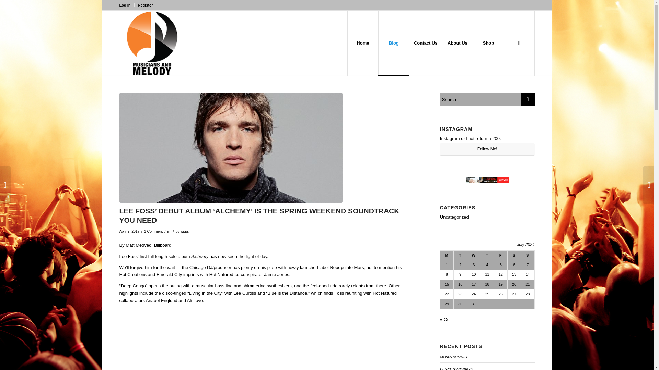  What do you see at coordinates (145, 5) in the screenshot?
I see `Register` at bounding box center [145, 5].